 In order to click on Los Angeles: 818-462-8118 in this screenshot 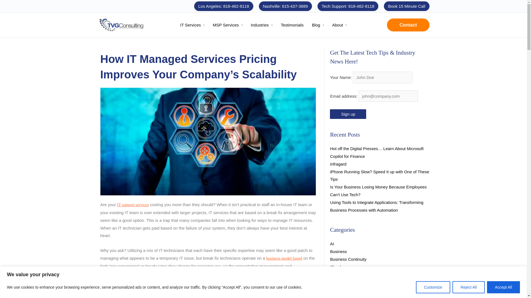, I will do `click(223, 6)`.